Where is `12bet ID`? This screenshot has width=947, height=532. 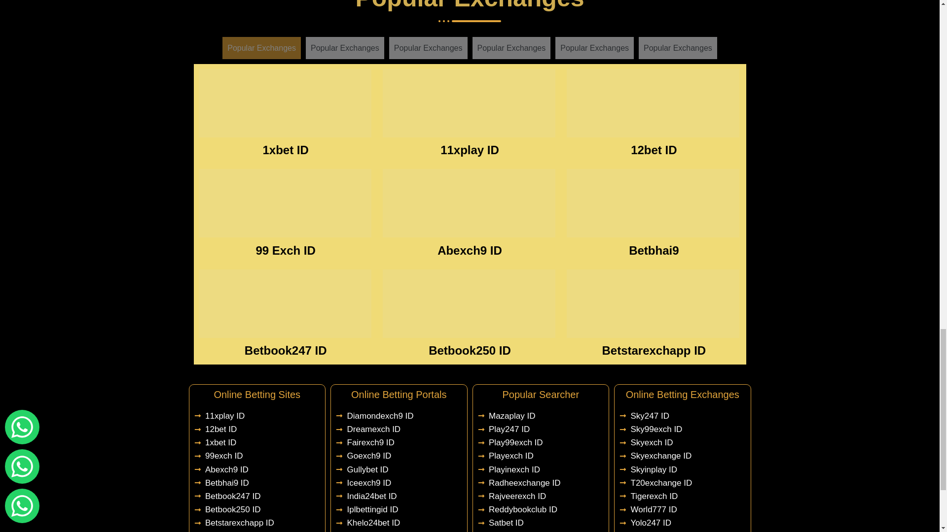
12bet ID is located at coordinates (654, 150).